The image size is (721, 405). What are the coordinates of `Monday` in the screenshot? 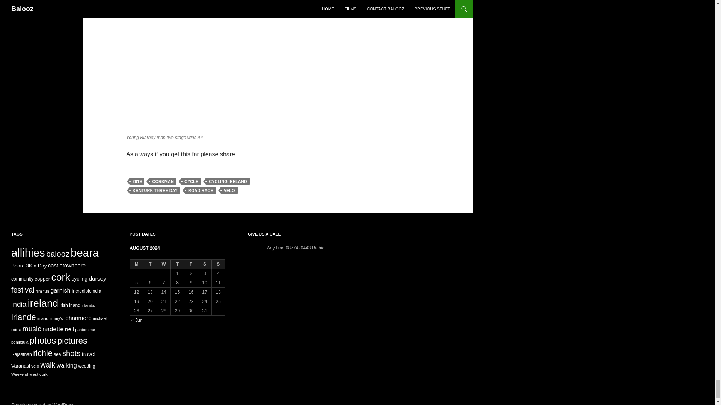 It's located at (137, 264).